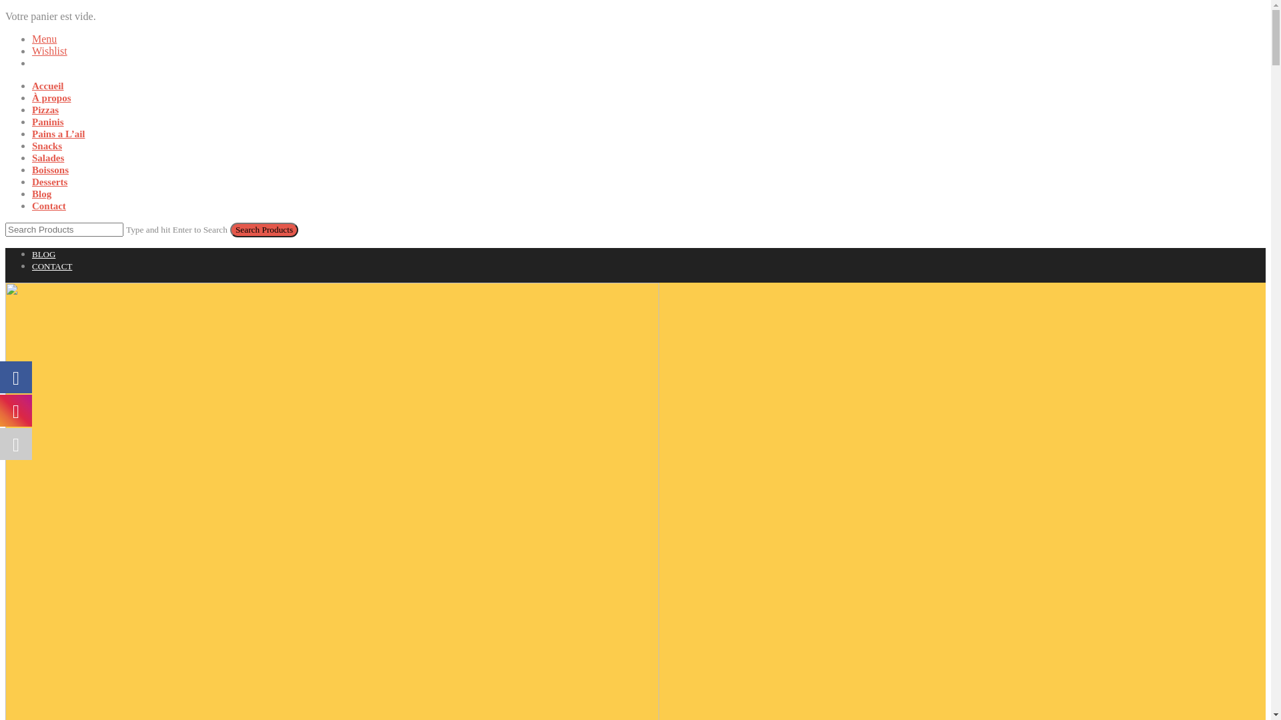 This screenshot has width=1281, height=720. What do you see at coordinates (44, 39) in the screenshot?
I see `Menu` at bounding box center [44, 39].